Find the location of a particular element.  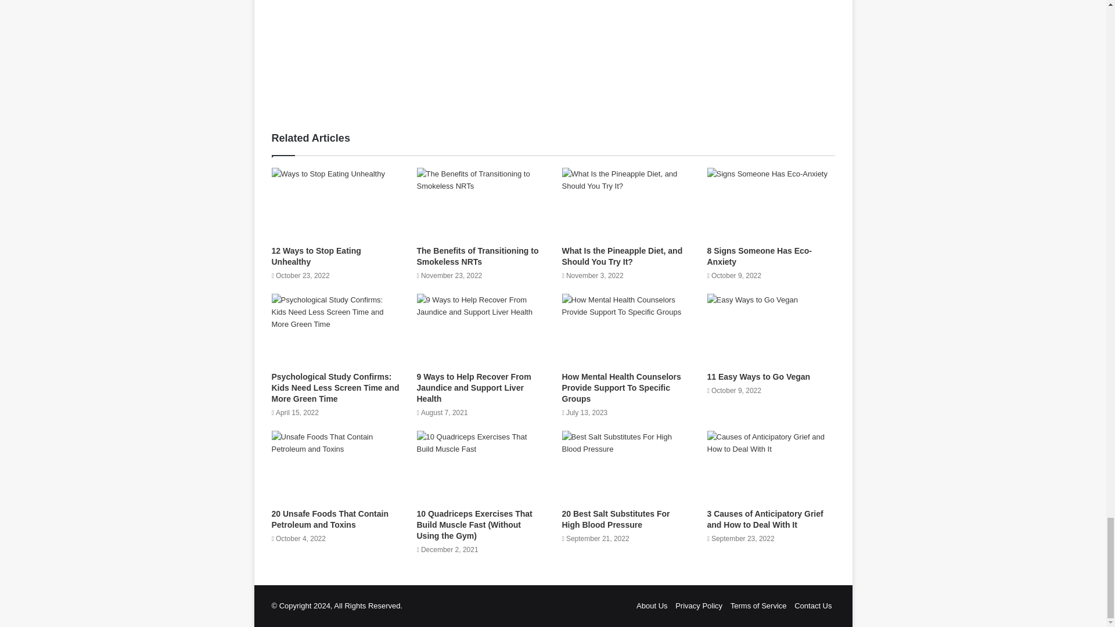

20 Best Salt Substitutes For High Blood Pressure is located at coordinates (616, 519).